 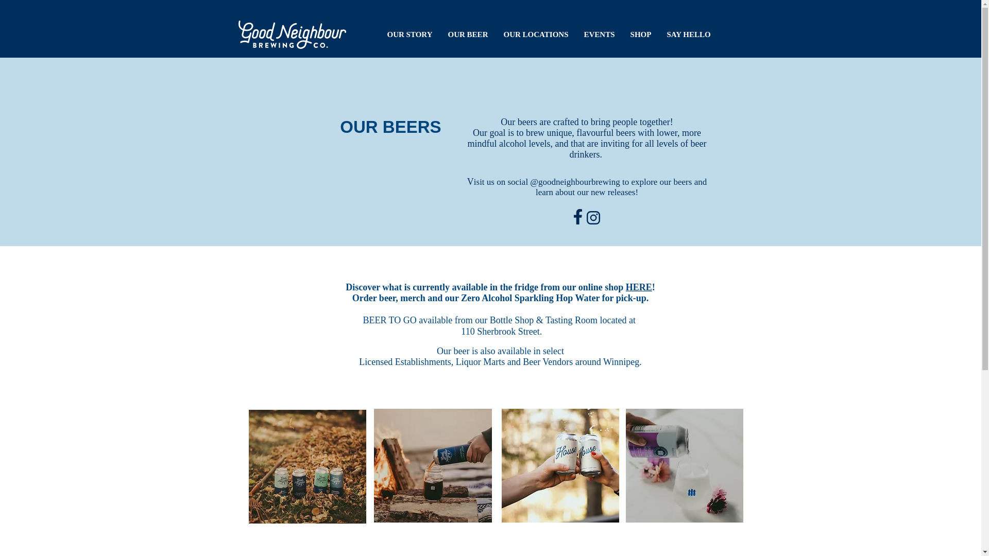 What do you see at coordinates (409, 34) in the screenshot?
I see `OUR STORY` at bounding box center [409, 34].